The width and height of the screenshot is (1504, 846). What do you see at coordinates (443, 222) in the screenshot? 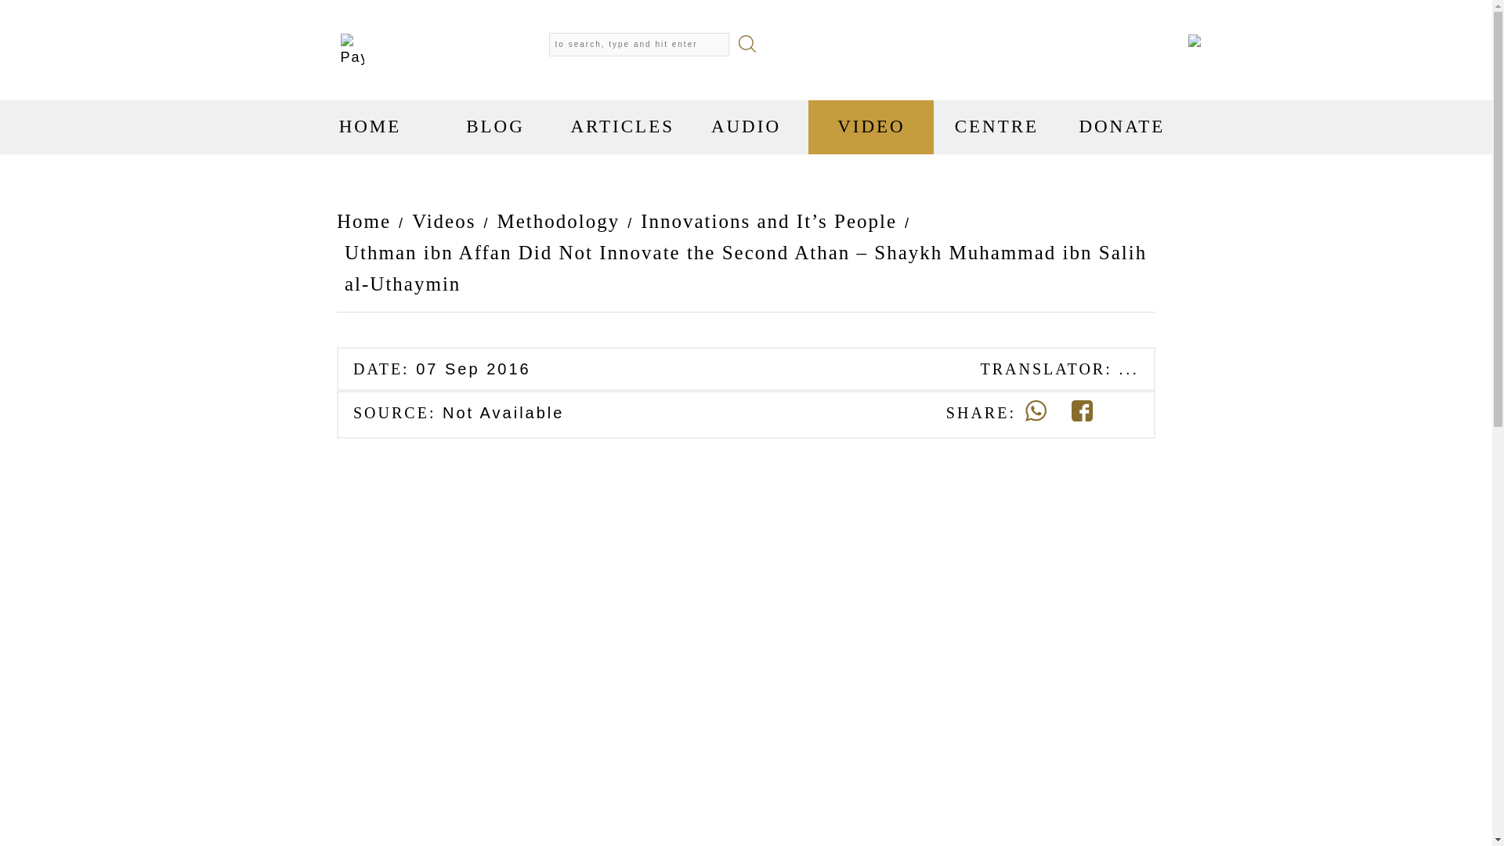
I see `Go to Videos.` at bounding box center [443, 222].